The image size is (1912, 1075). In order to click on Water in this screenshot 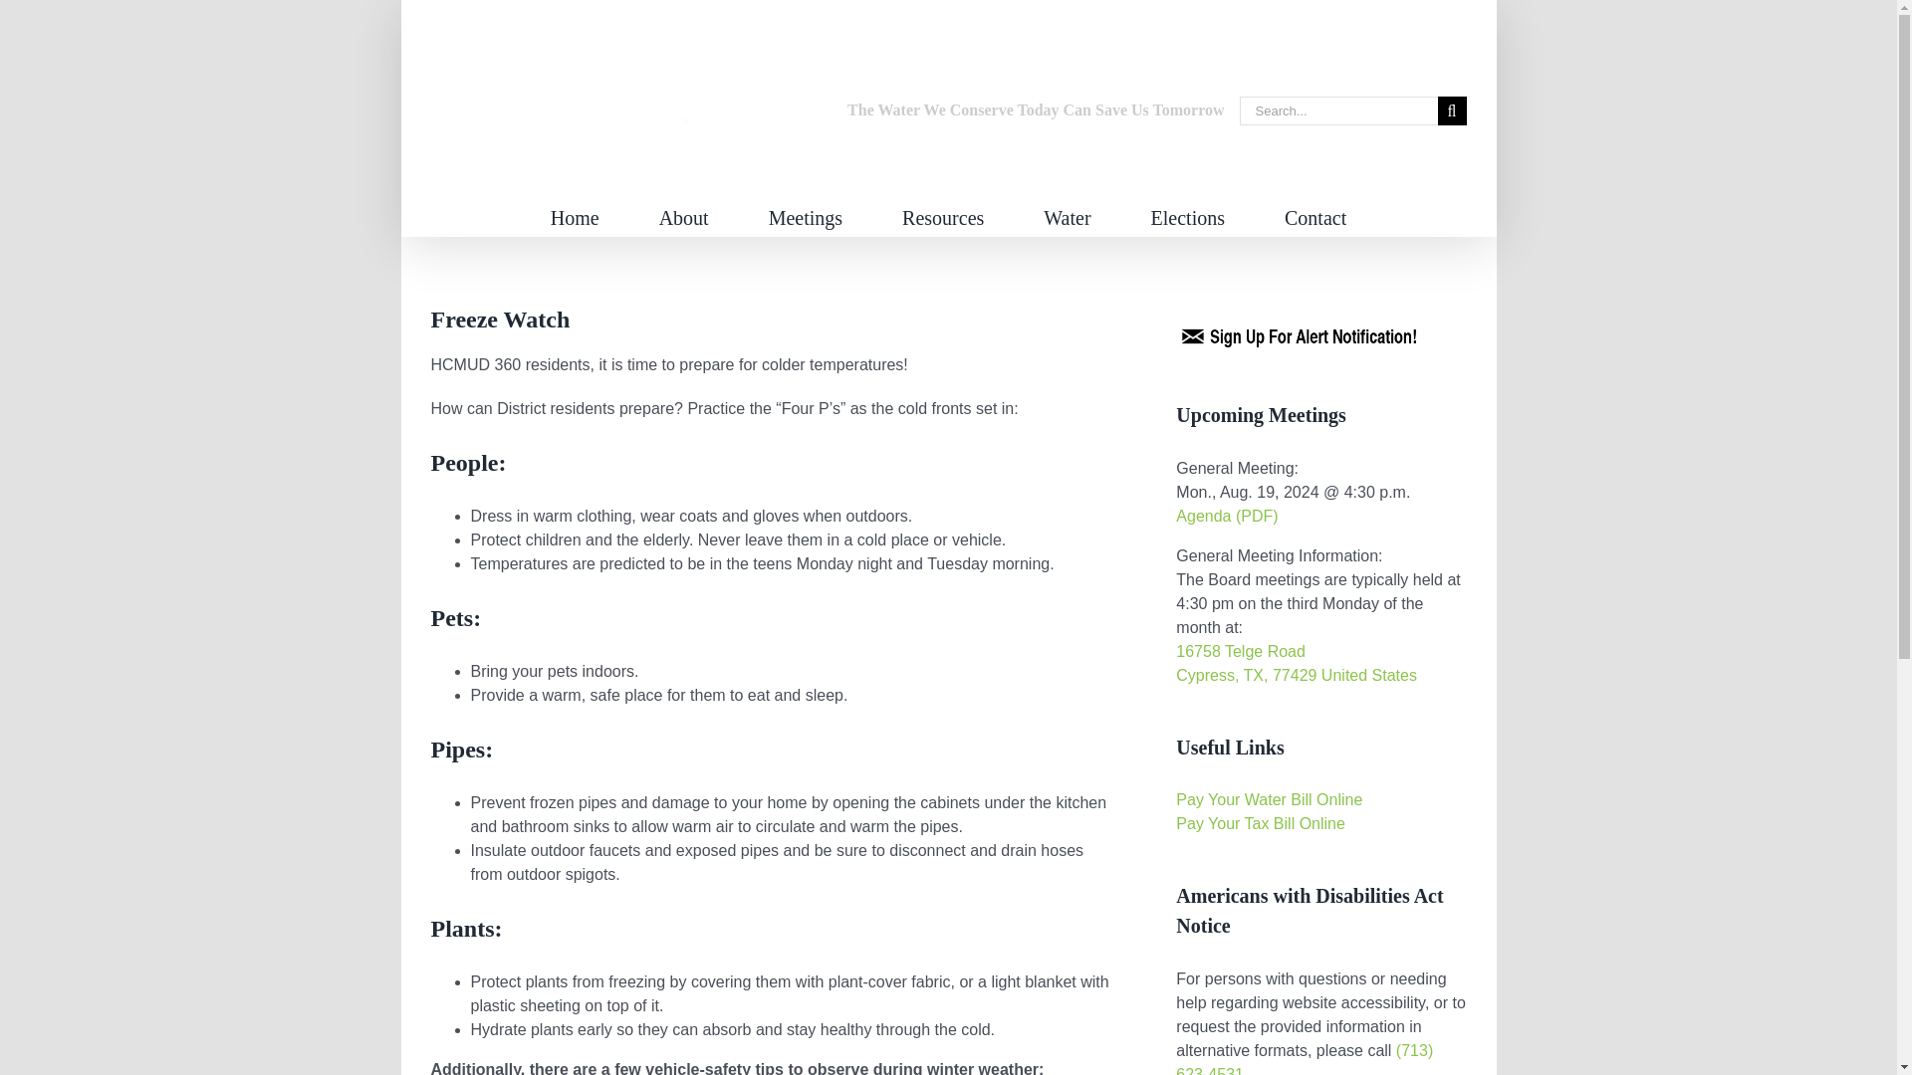, I will do `click(1067, 215)`.